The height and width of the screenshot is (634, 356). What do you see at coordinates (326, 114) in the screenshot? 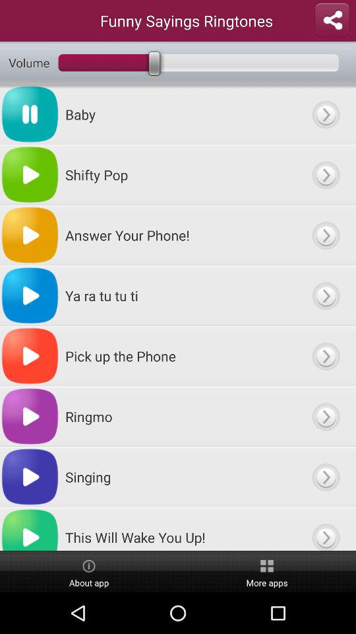
I see `plye button` at bounding box center [326, 114].